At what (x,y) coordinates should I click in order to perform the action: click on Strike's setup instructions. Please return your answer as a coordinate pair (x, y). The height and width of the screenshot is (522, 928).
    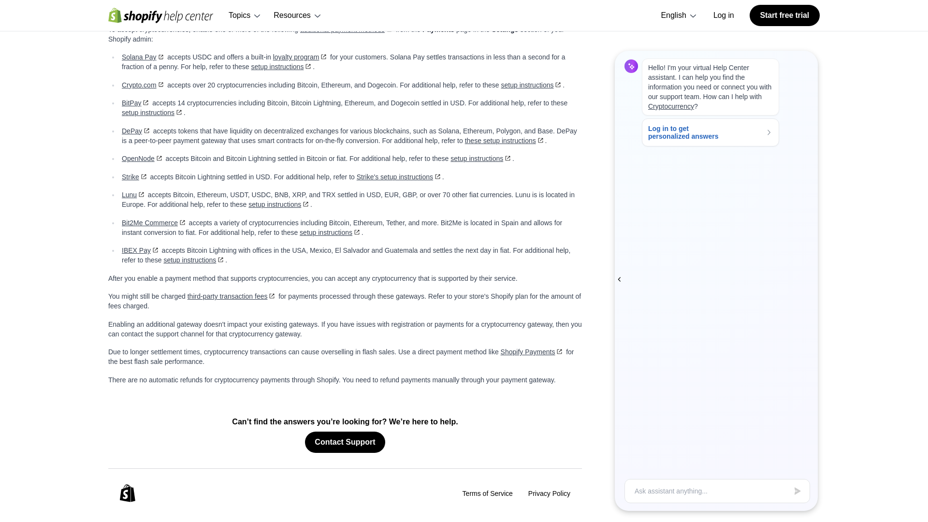
    Looking at the image, I should click on (399, 176).